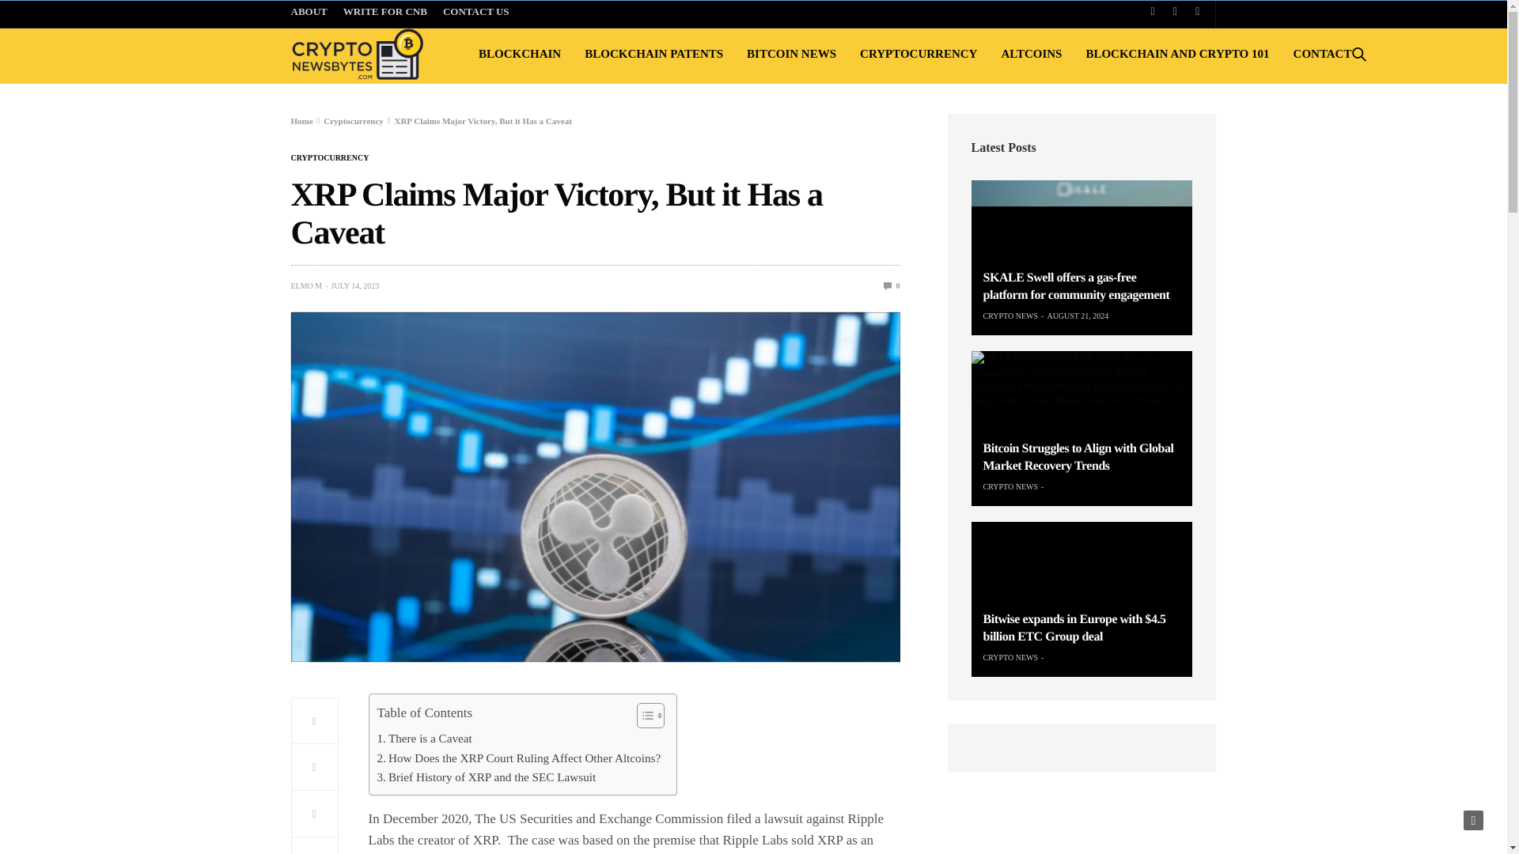 The image size is (1519, 854). What do you see at coordinates (313, 13) in the screenshot?
I see `ABOUT` at bounding box center [313, 13].